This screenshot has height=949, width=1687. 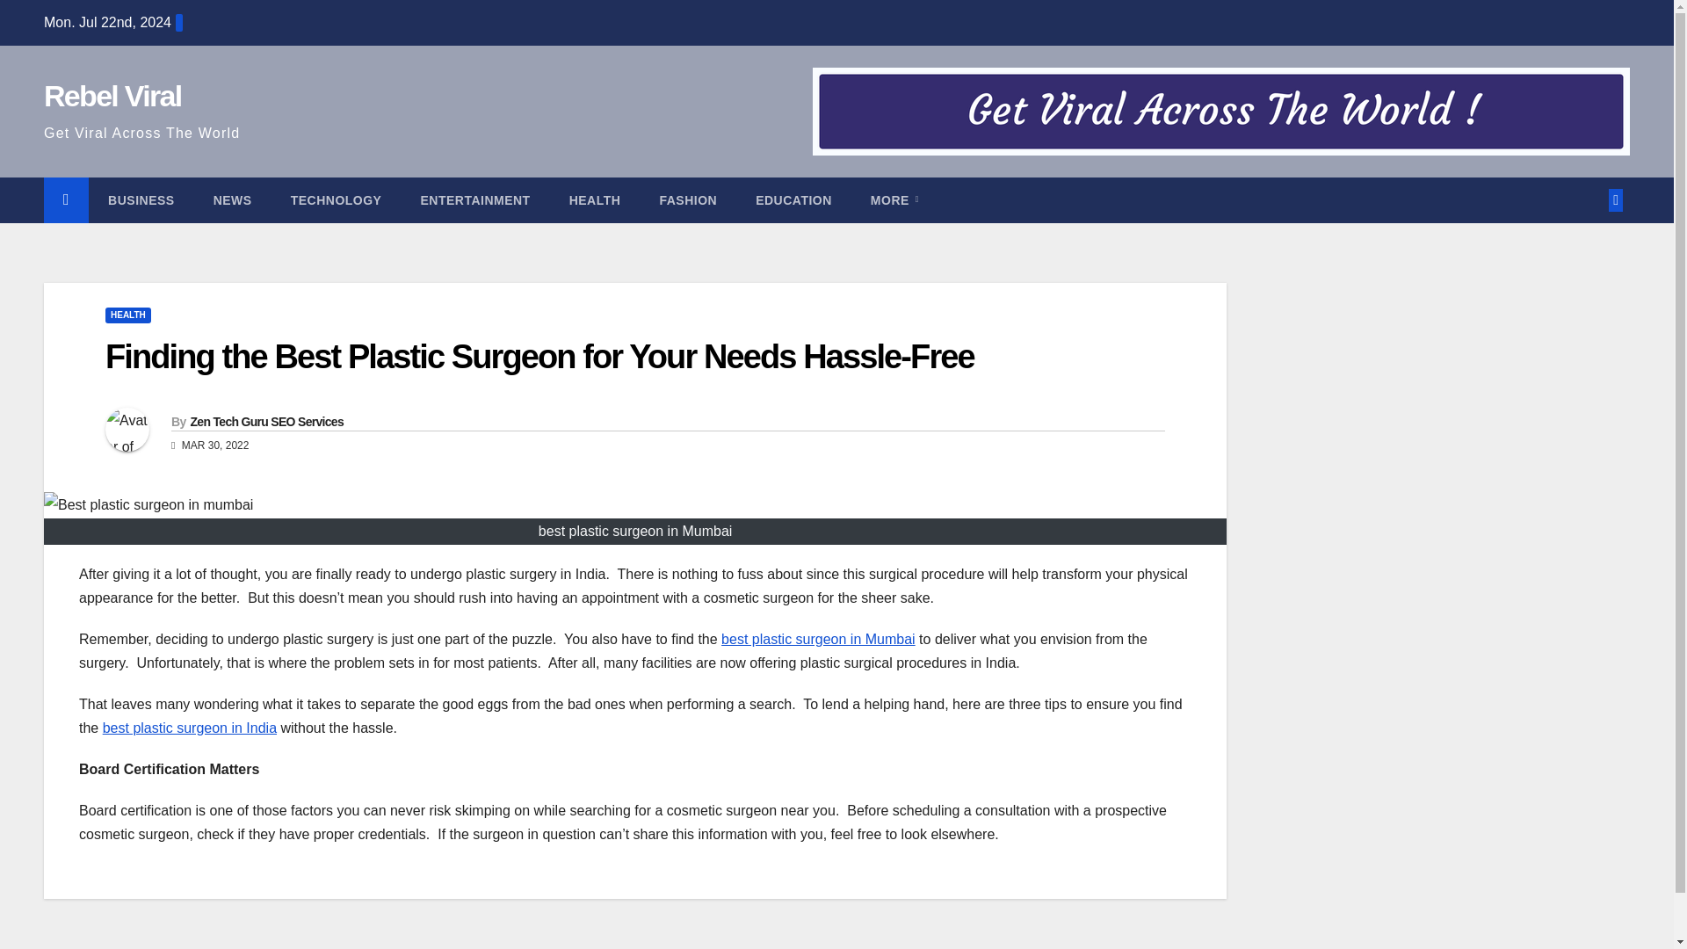 What do you see at coordinates (336, 199) in the screenshot?
I see `TECHNOLOGY` at bounding box center [336, 199].